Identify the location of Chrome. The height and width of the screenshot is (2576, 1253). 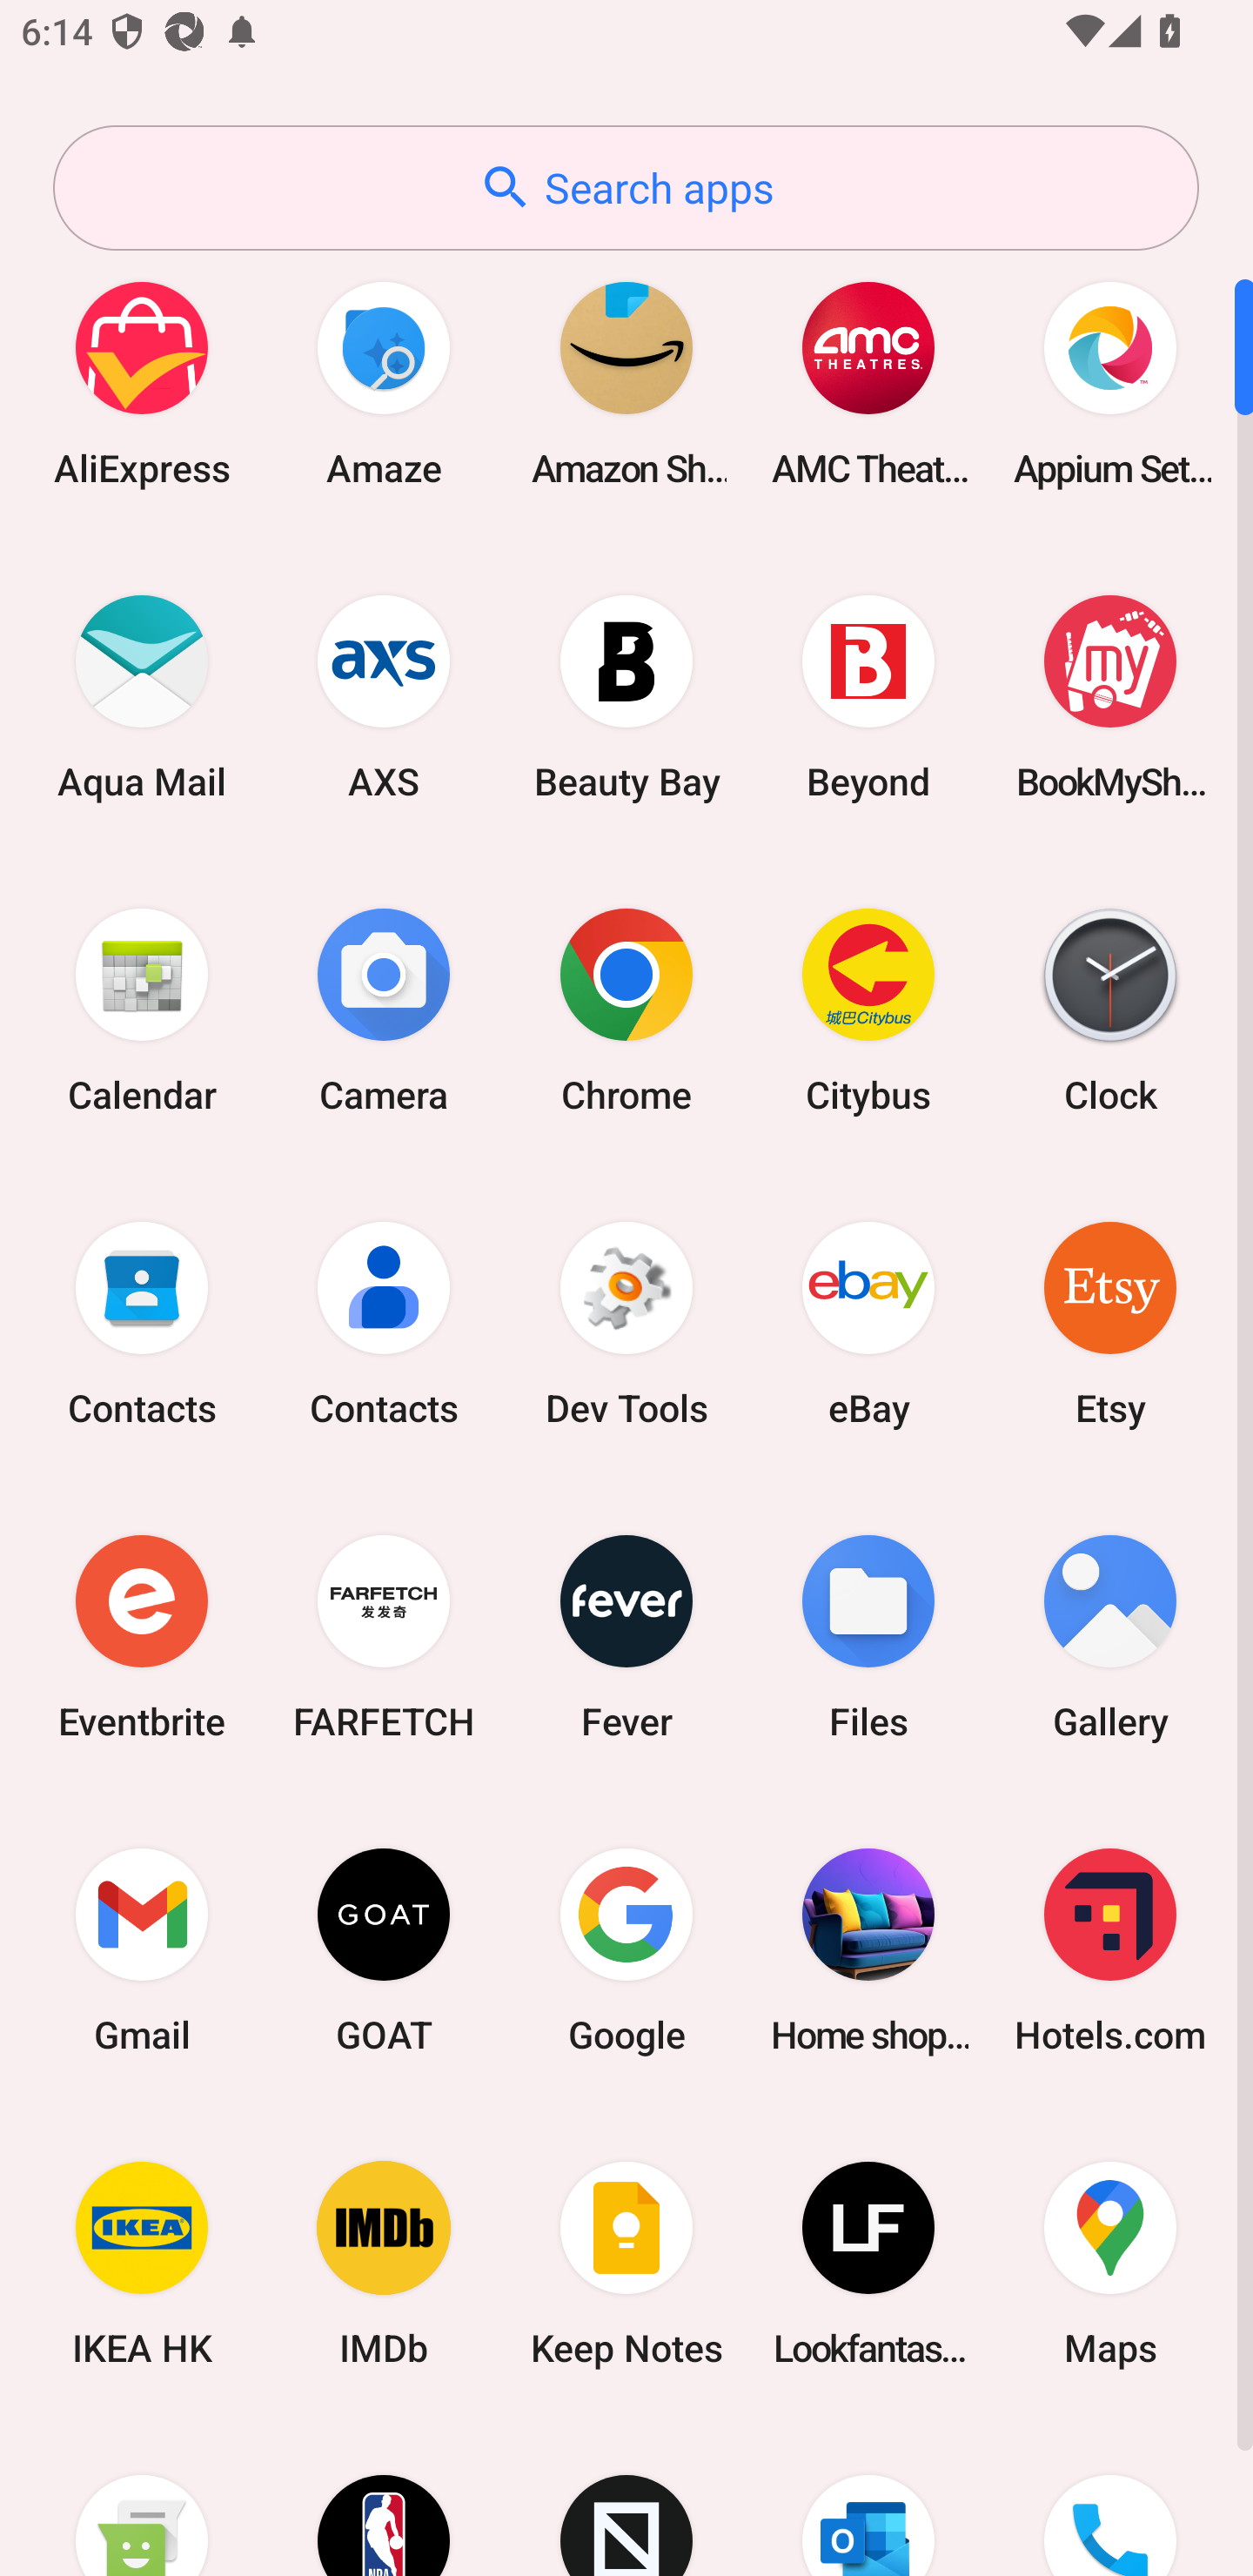
(626, 1010).